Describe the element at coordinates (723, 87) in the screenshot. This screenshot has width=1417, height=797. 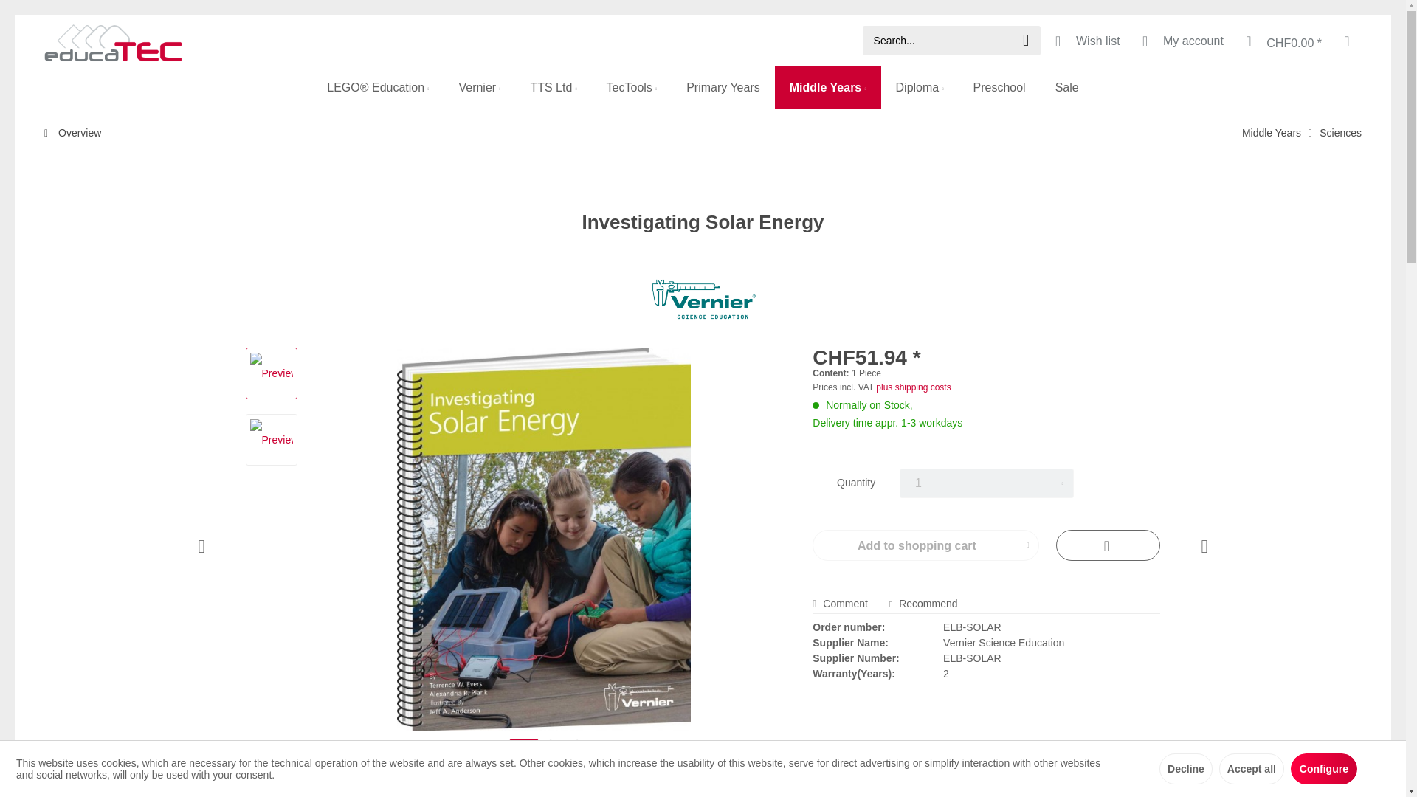
I see `Primary Years` at that location.